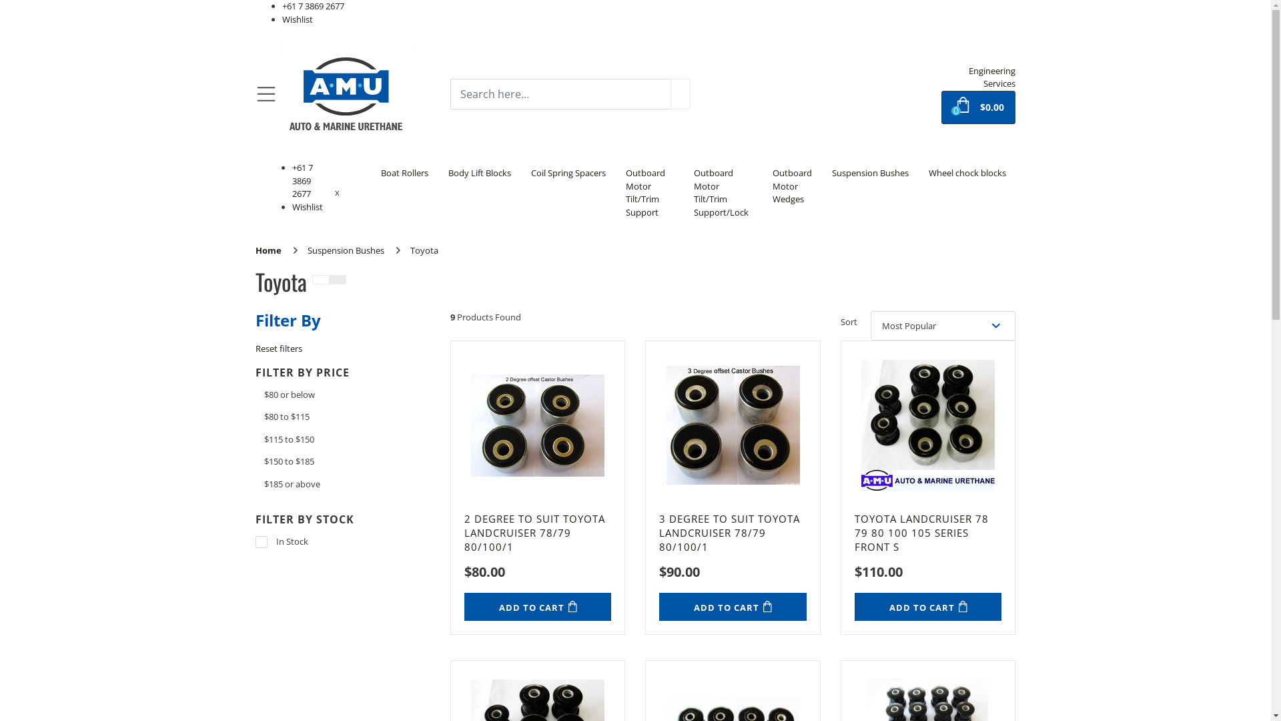  What do you see at coordinates (791, 187) in the screenshot?
I see `Outboard Motor Wedges` at bounding box center [791, 187].